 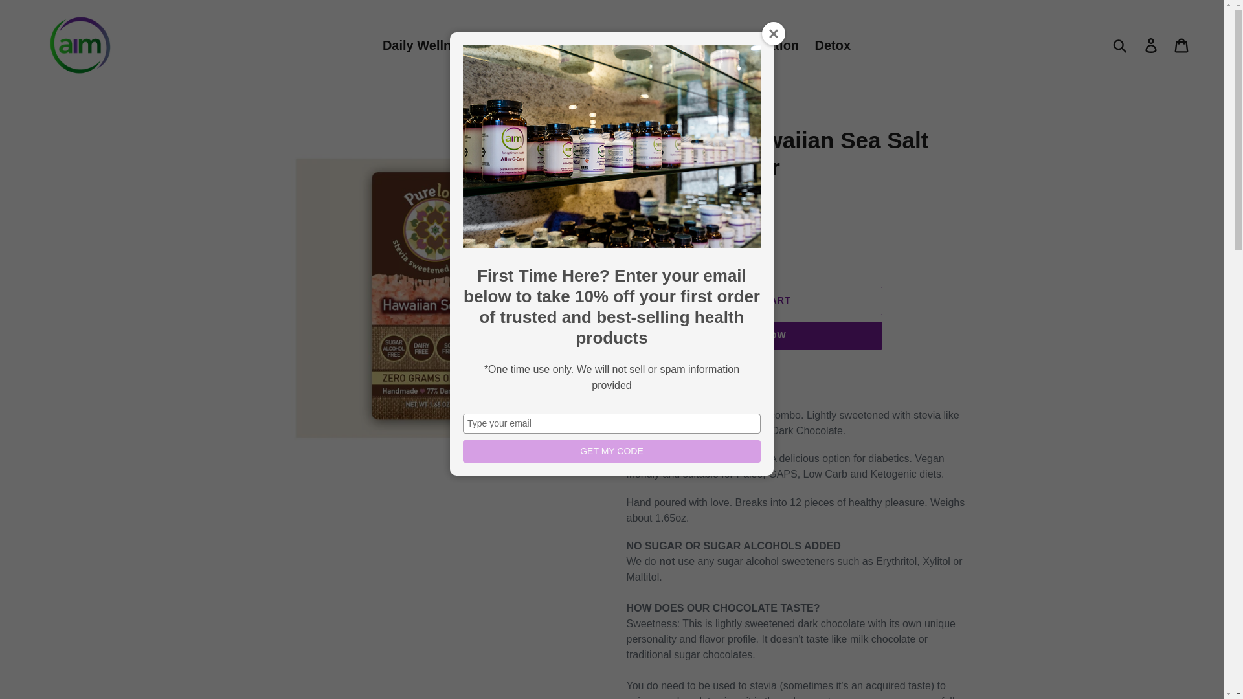 What do you see at coordinates (664, 45) in the screenshot?
I see `Brain Health` at bounding box center [664, 45].